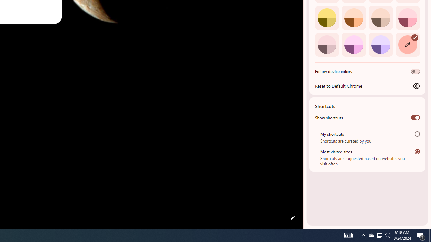  Describe the element at coordinates (327, 17) in the screenshot. I see `Citron` at that location.